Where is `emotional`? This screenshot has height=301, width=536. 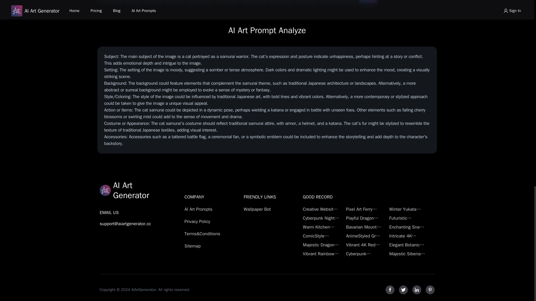
emotional is located at coordinates (254, 1).